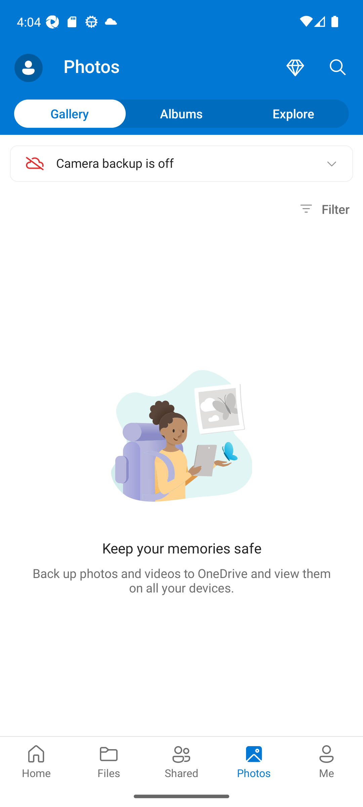  What do you see at coordinates (182, 761) in the screenshot?
I see `Shared pivot Shared` at bounding box center [182, 761].